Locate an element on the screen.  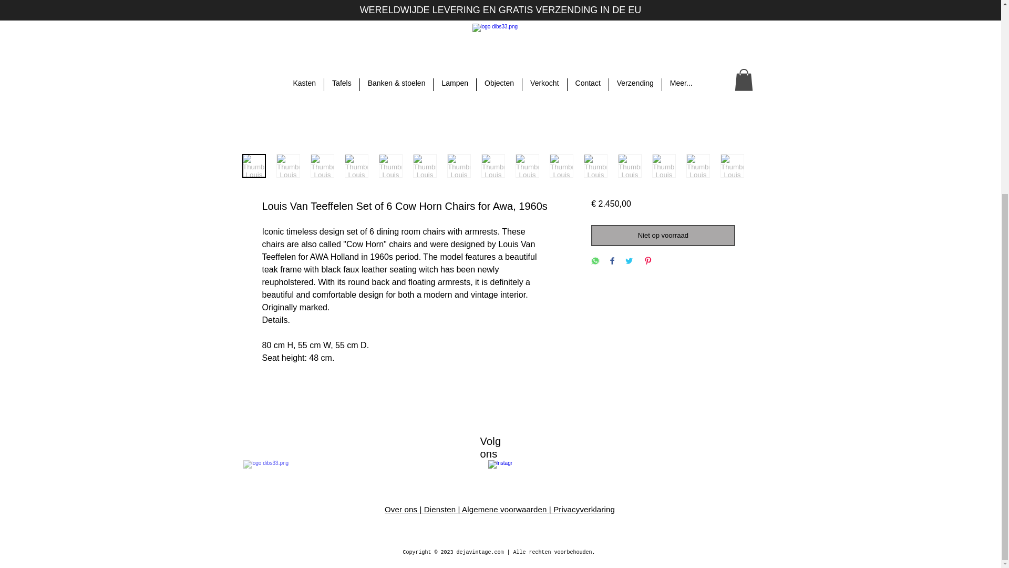
Over ons is located at coordinates (401, 509).